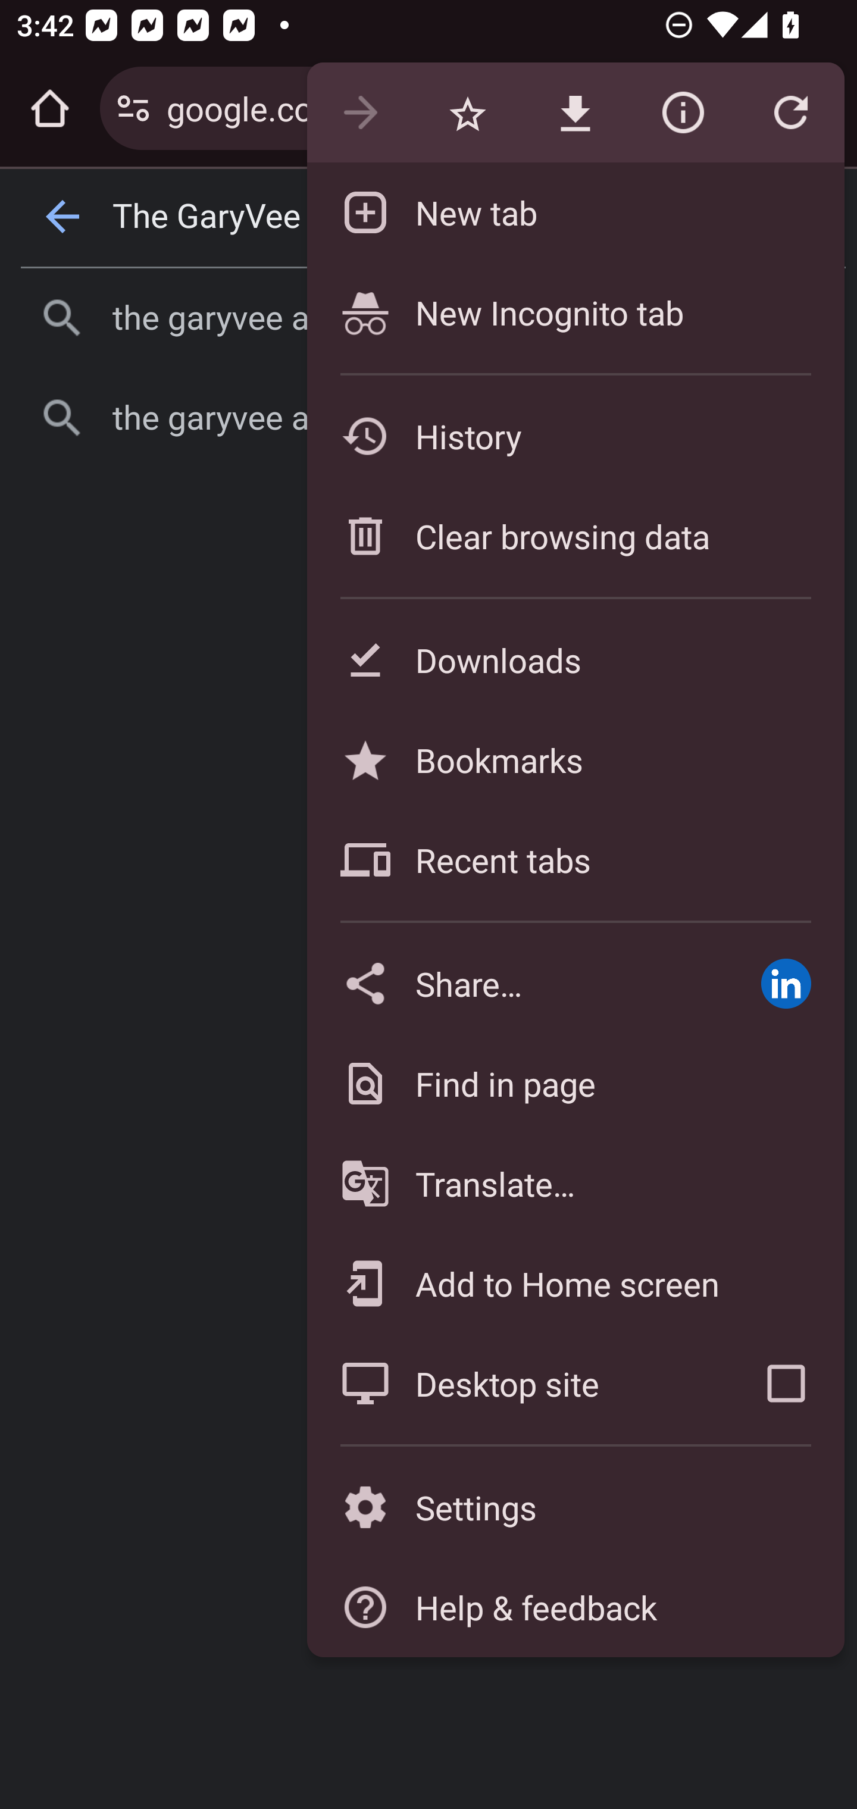 The height and width of the screenshot is (1809, 857). What do you see at coordinates (786, 983) in the screenshot?
I see `Share via Share in a post` at bounding box center [786, 983].